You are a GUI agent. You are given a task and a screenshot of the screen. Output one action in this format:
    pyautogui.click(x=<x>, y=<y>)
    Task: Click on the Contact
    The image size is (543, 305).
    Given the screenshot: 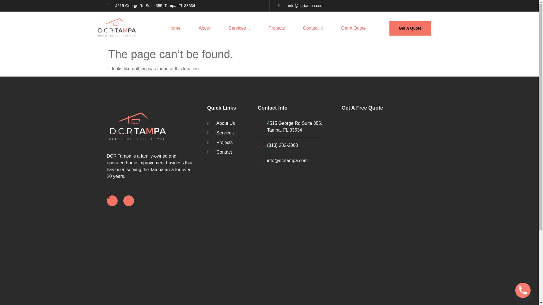 What is the action you would take?
    pyautogui.click(x=231, y=152)
    